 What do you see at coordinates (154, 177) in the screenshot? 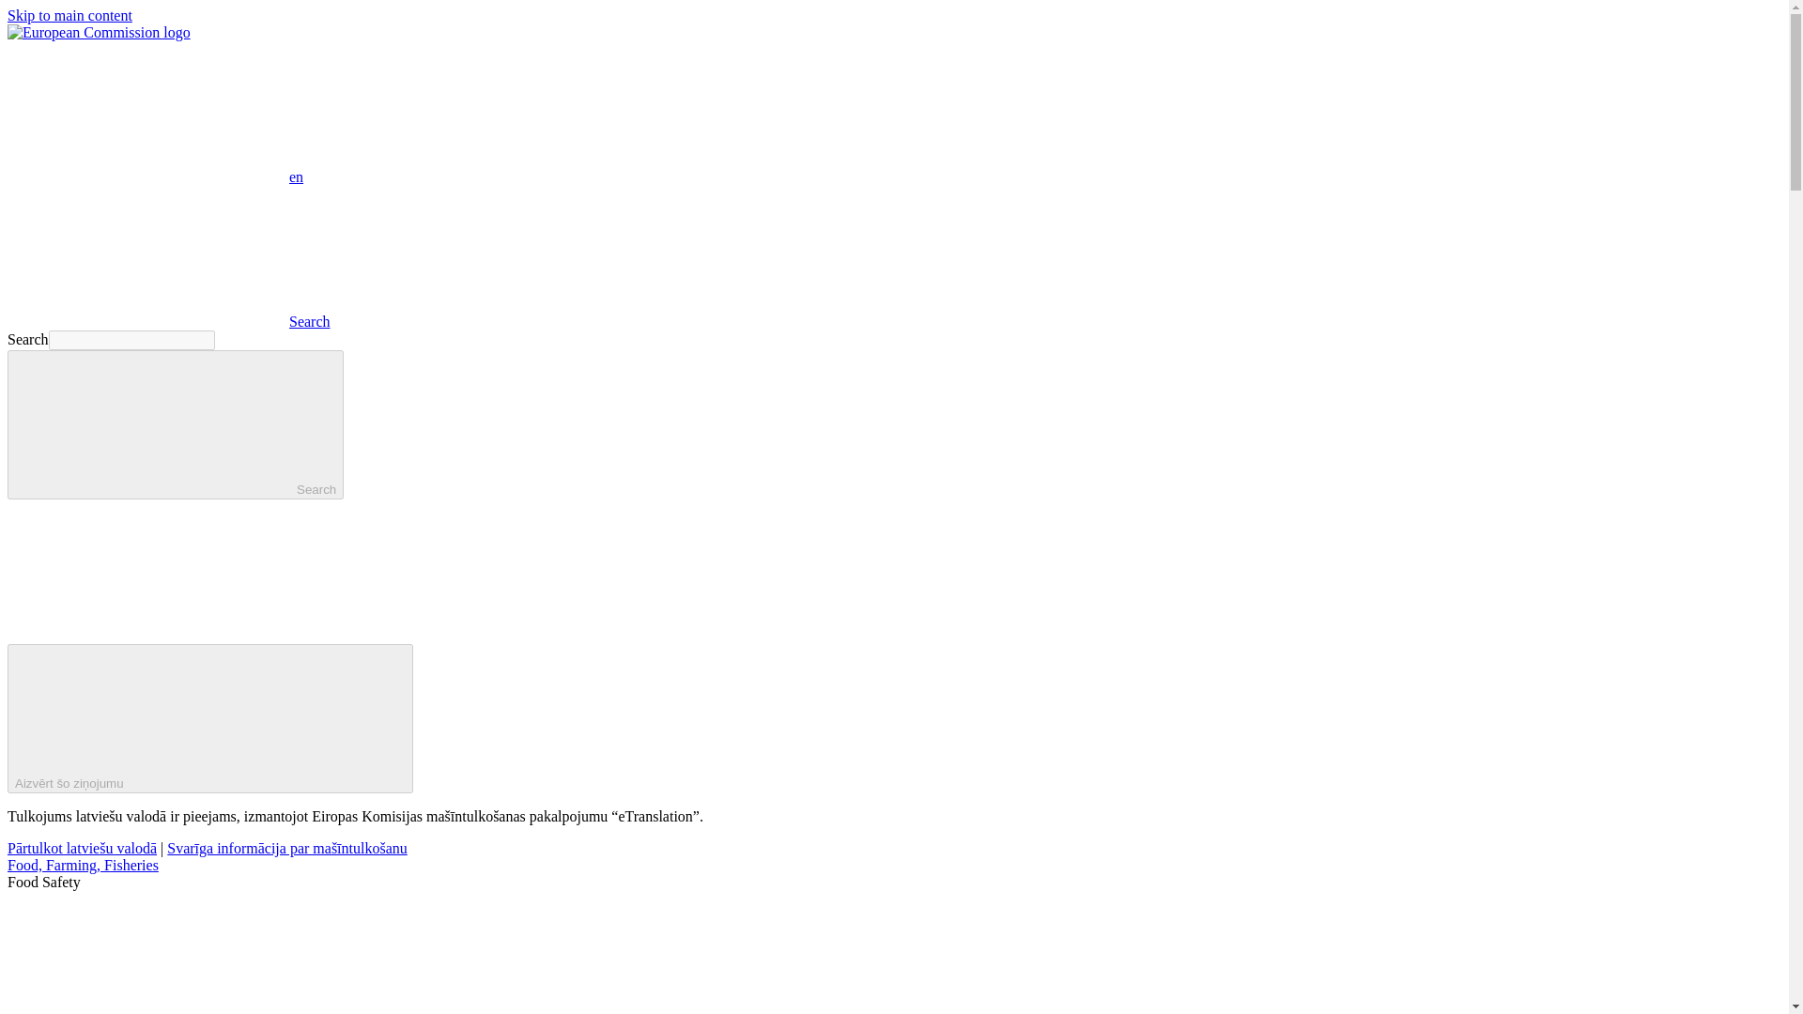
I see `enen` at bounding box center [154, 177].